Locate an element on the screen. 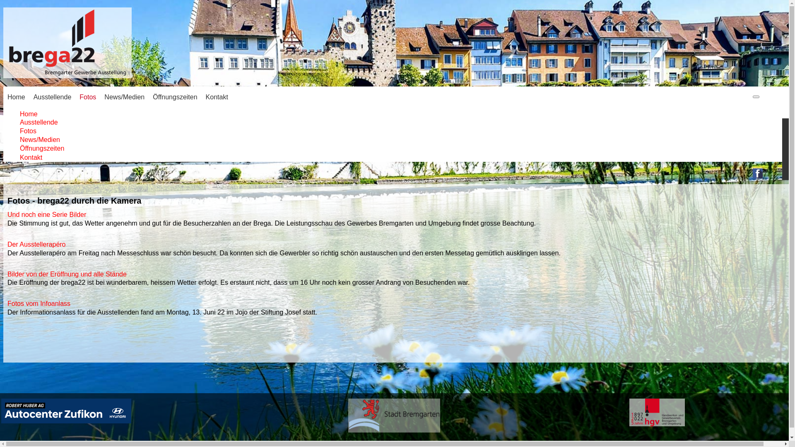  Fotos is located at coordinates (28, 131).